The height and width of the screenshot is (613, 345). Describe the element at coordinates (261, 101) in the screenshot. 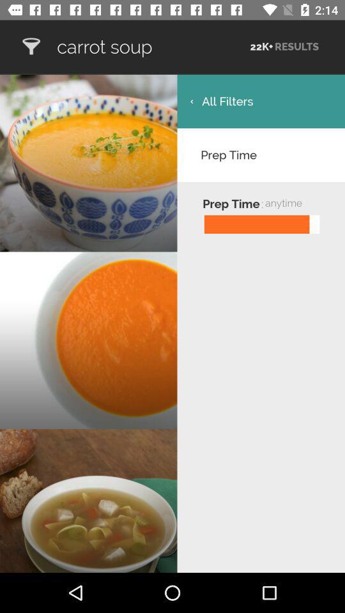

I see `tap the icon above the prep time item` at that location.